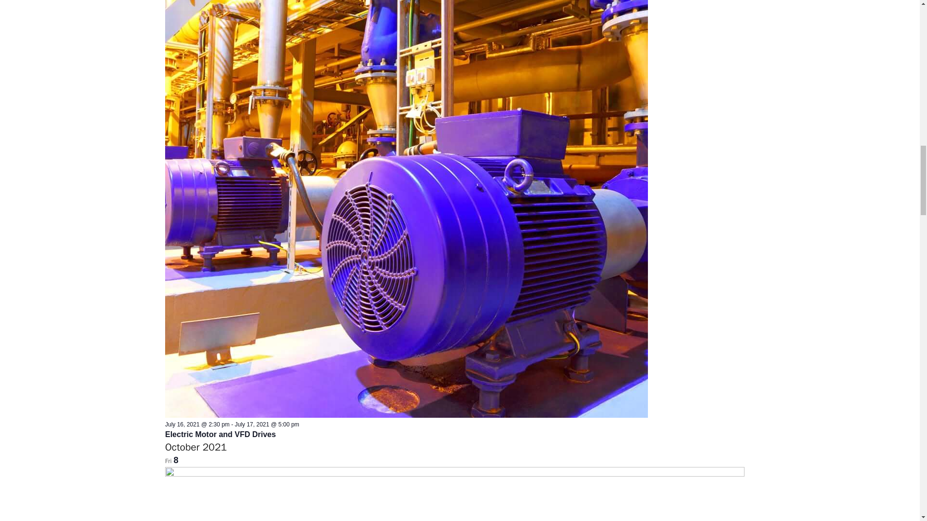 The image size is (927, 521). Describe the element at coordinates (407, 416) in the screenshot. I see `Electric Motor and VFD Drives` at that location.